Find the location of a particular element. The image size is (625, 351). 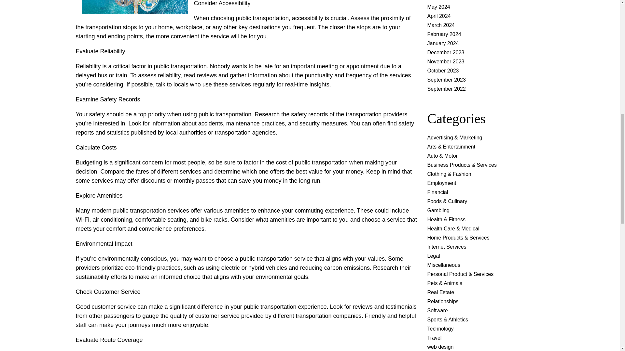

February 2024 is located at coordinates (444, 34).